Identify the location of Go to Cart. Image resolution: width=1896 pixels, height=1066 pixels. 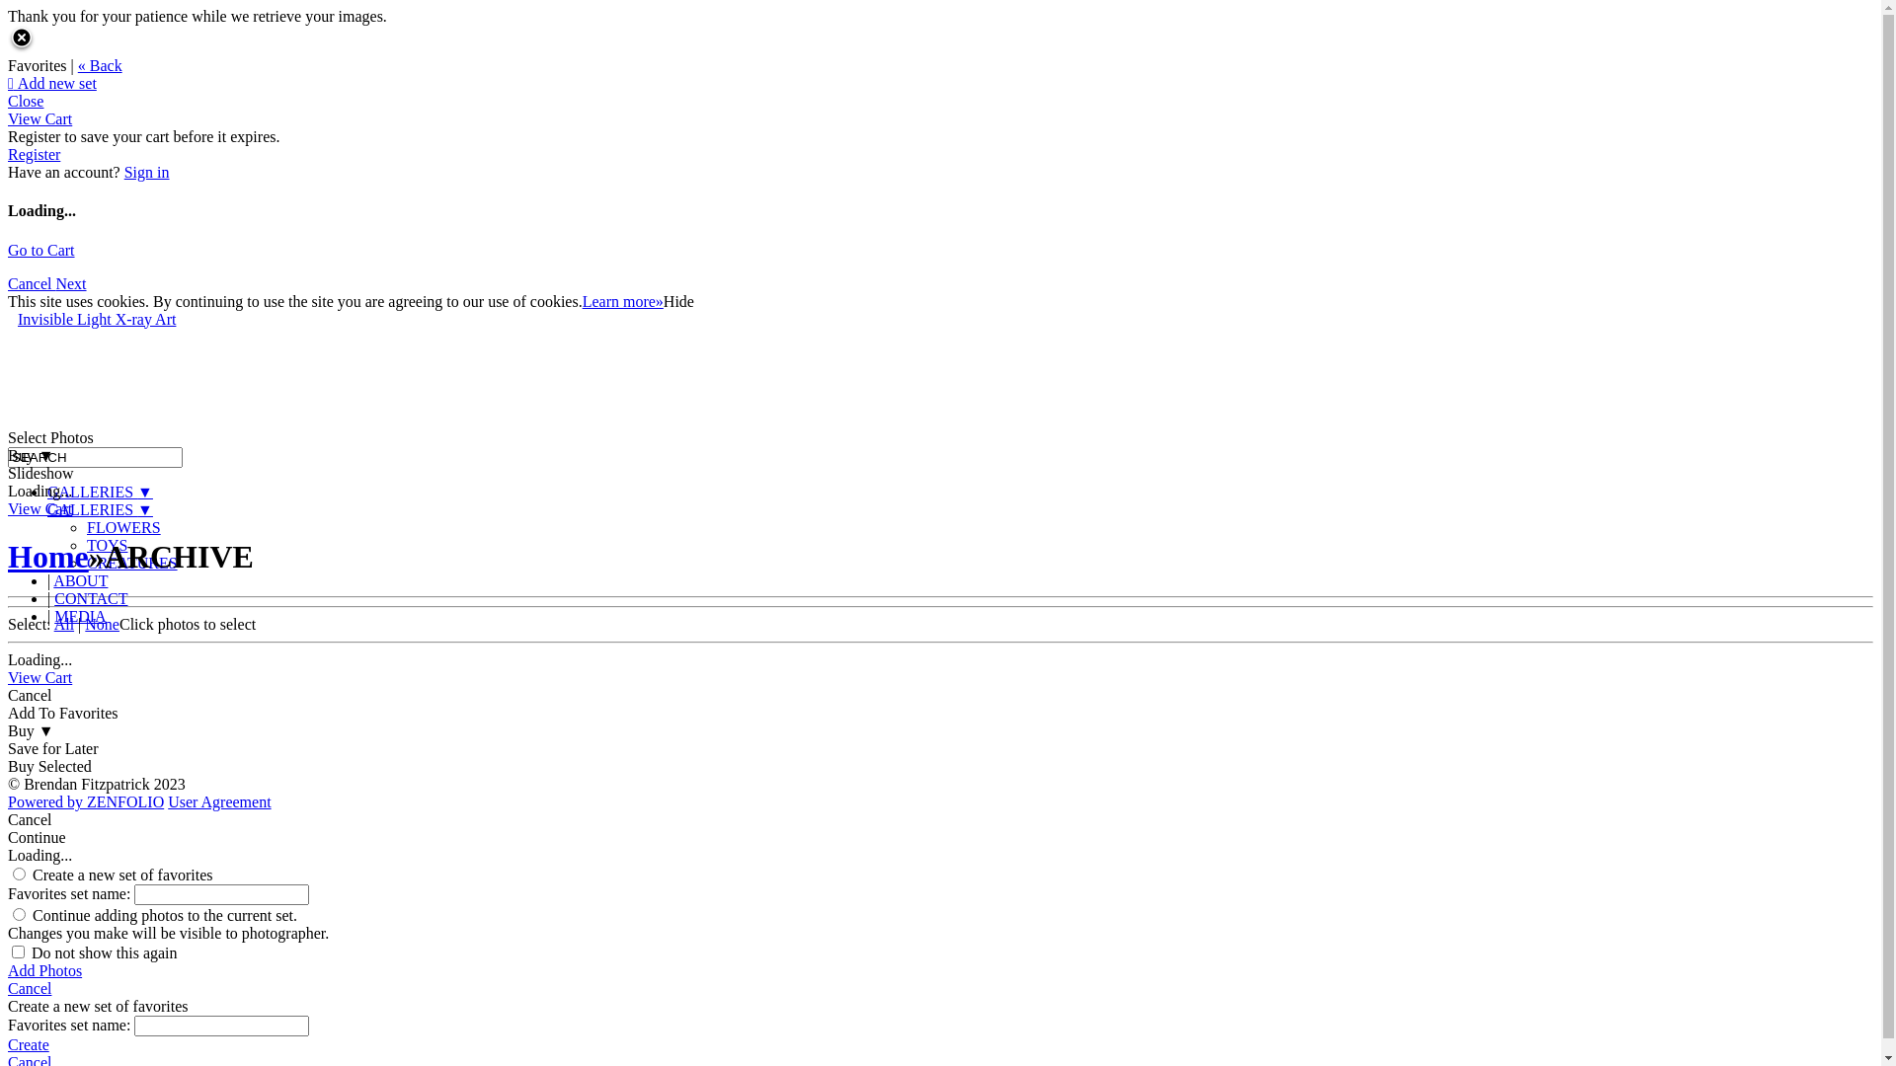
(41, 251).